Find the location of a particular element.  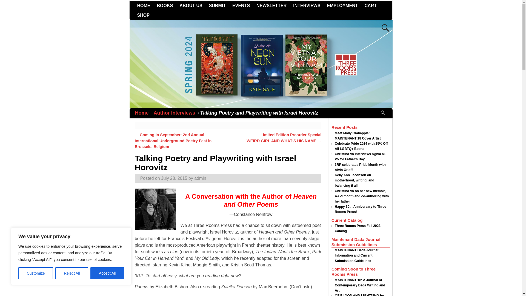

EMPLOYMENT is located at coordinates (342, 5).